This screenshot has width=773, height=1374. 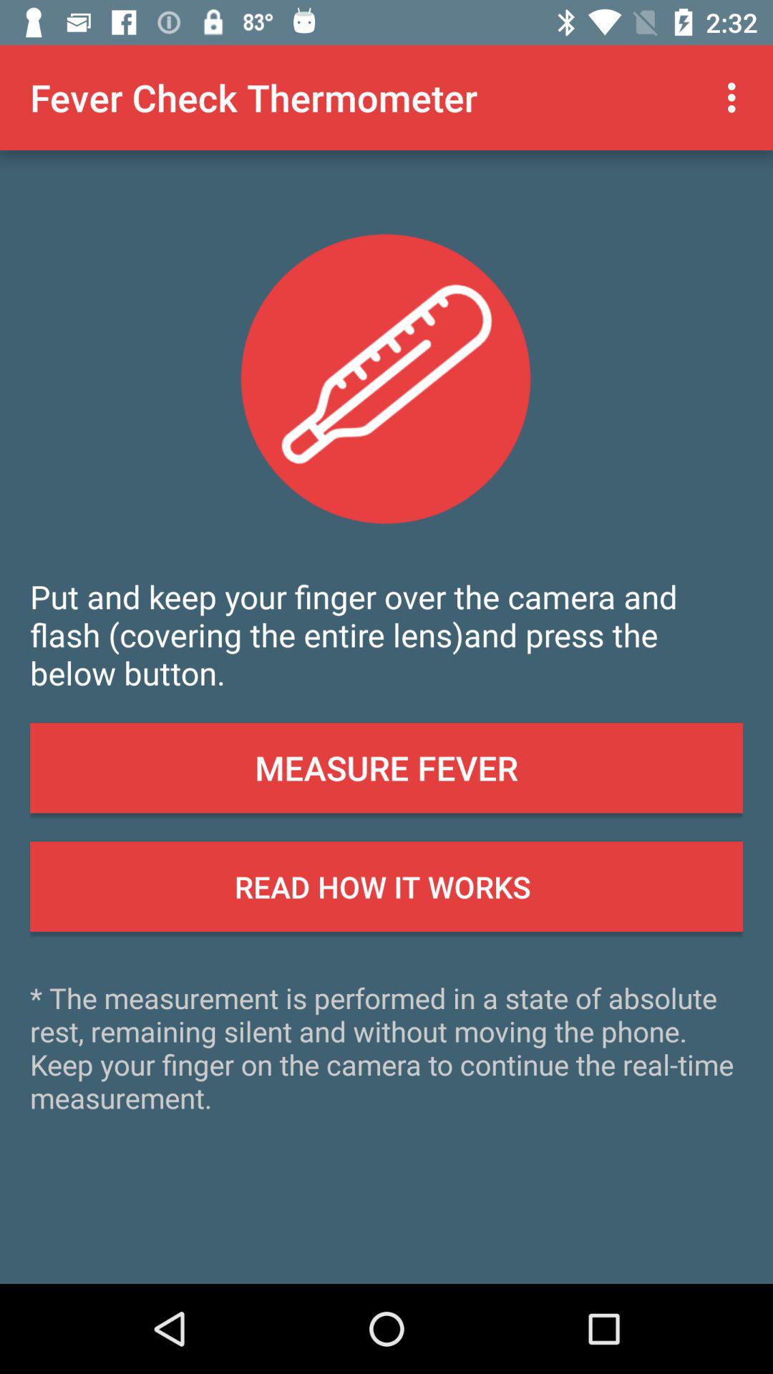 What do you see at coordinates (386, 768) in the screenshot?
I see `turn off the icon below the put and keep item` at bounding box center [386, 768].